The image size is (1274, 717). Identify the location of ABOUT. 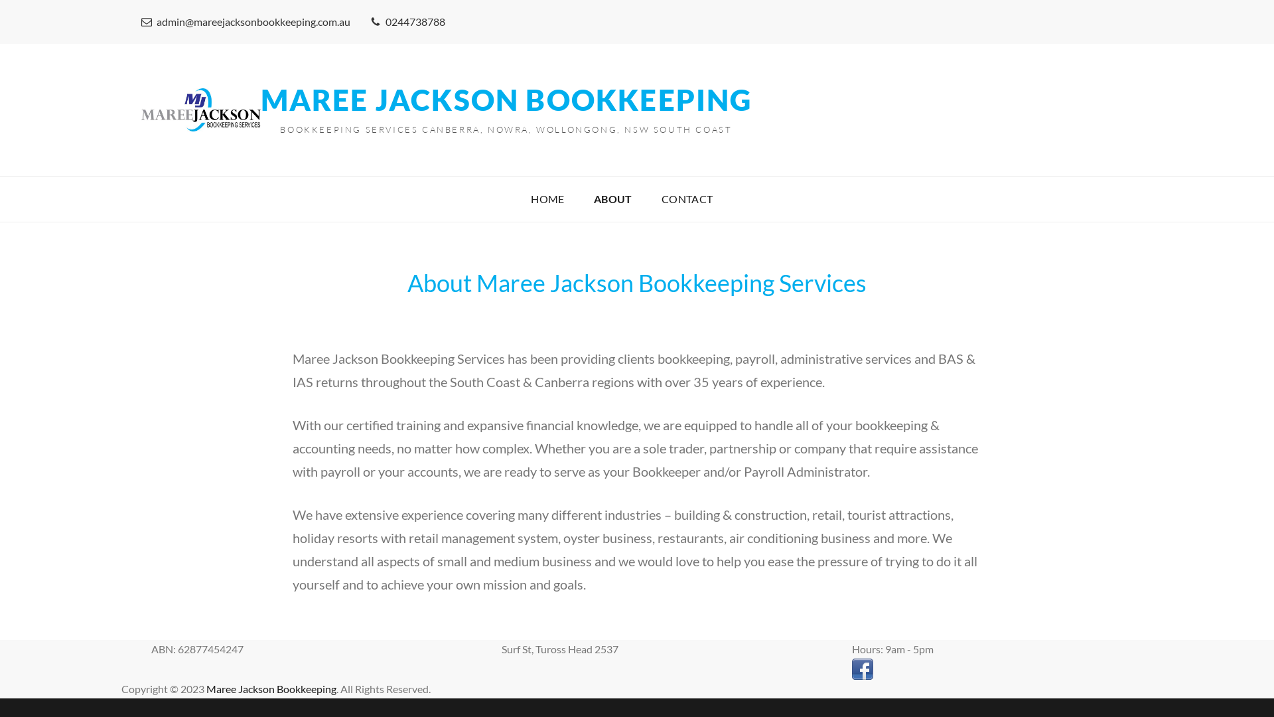
(613, 199).